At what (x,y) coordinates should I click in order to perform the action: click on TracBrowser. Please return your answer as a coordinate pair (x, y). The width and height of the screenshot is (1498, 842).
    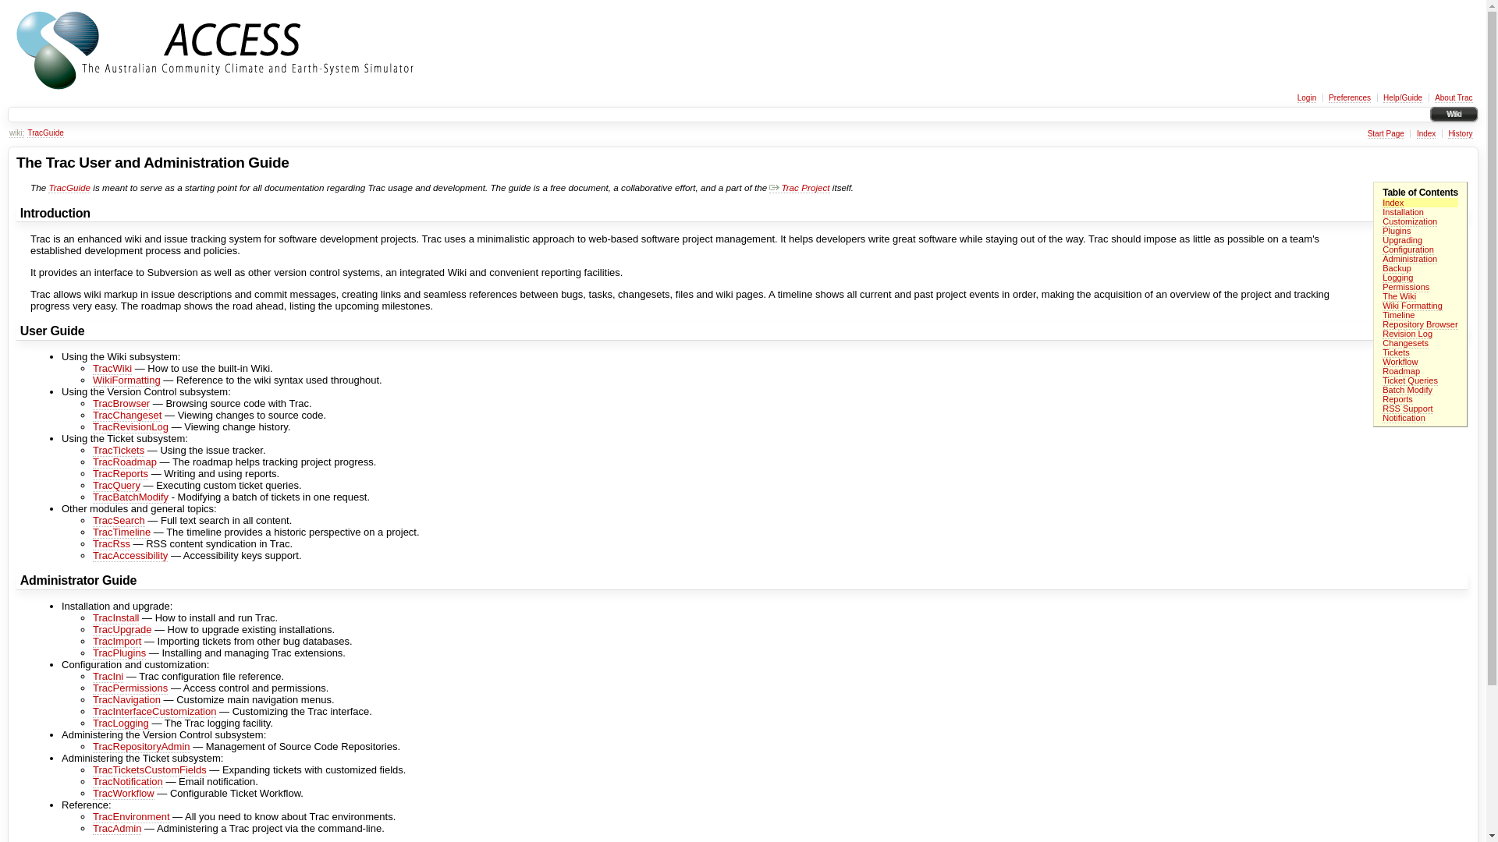
    Looking at the image, I should click on (122, 404).